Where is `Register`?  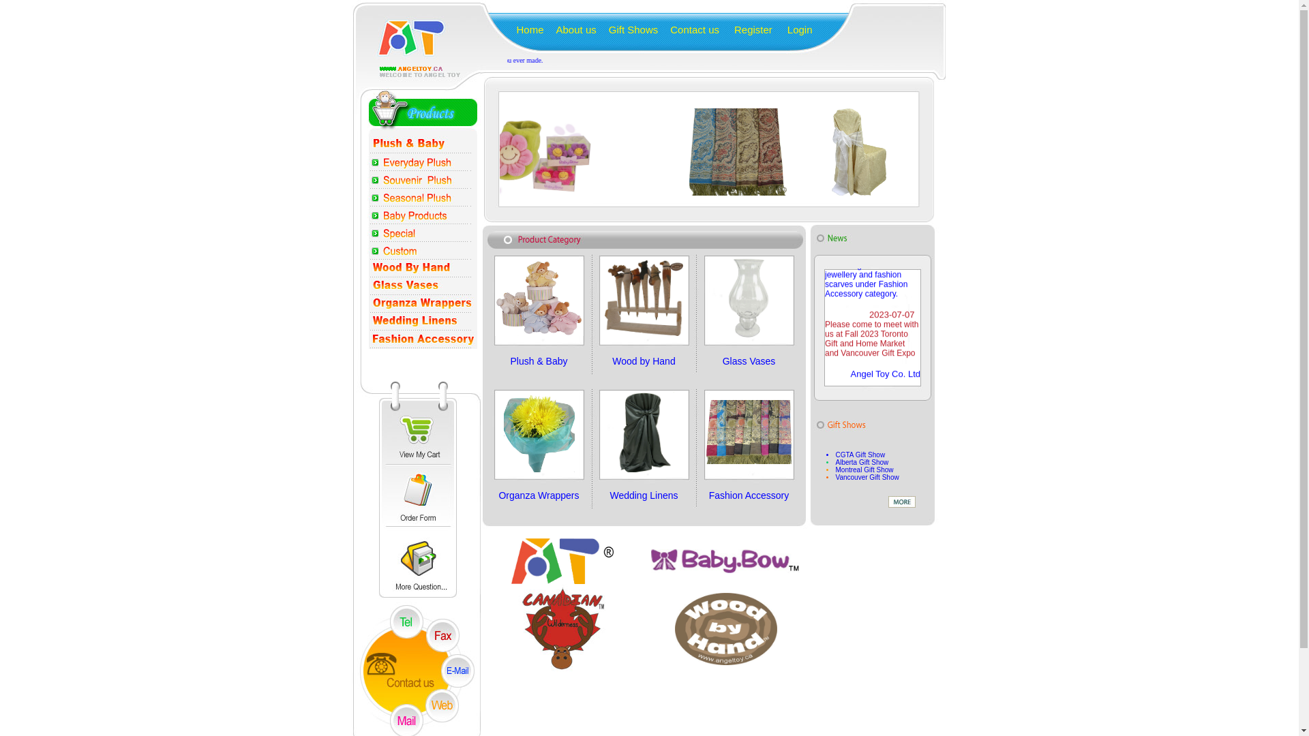
Register is located at coordinates (747, 30).